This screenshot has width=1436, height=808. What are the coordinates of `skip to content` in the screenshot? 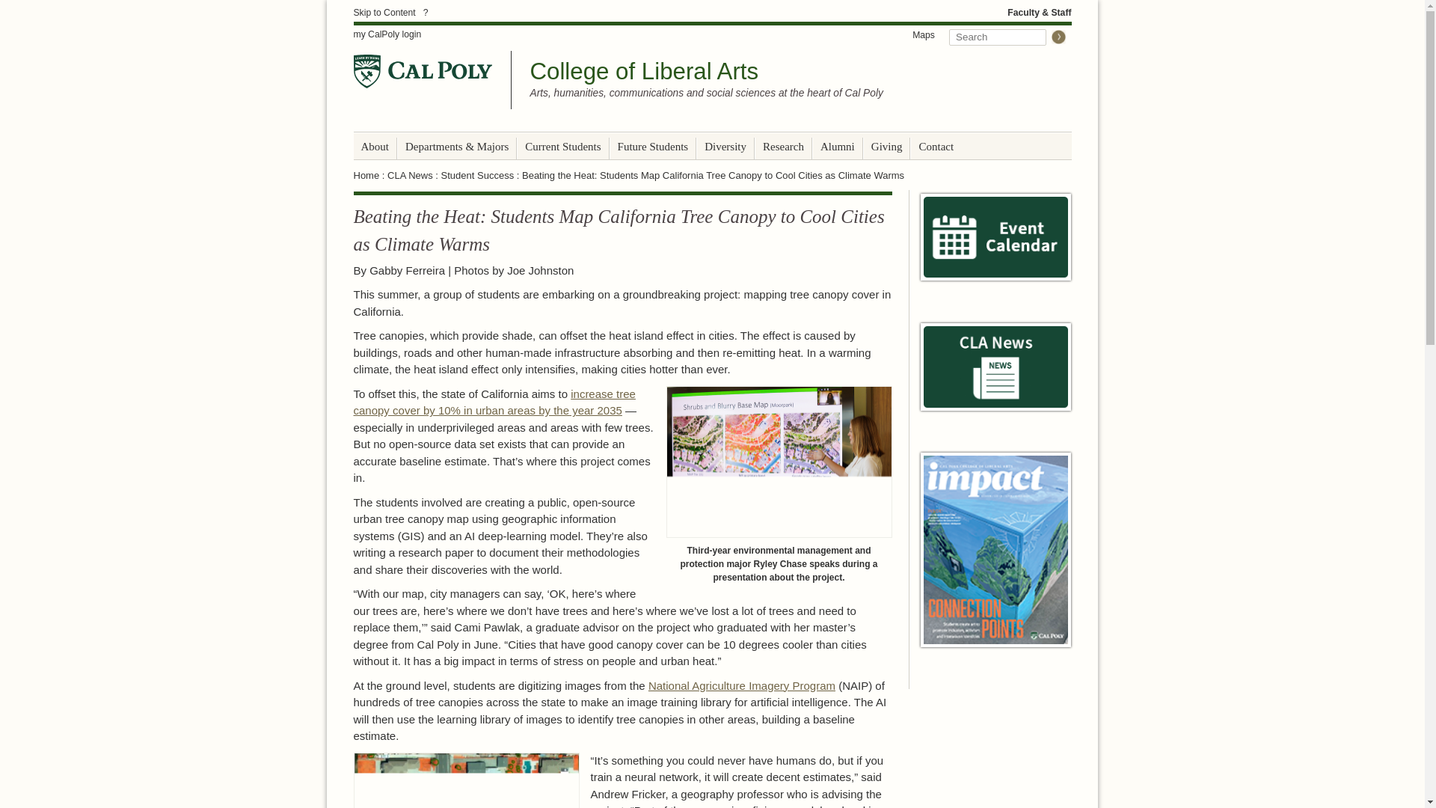 It's located at (384, 12).